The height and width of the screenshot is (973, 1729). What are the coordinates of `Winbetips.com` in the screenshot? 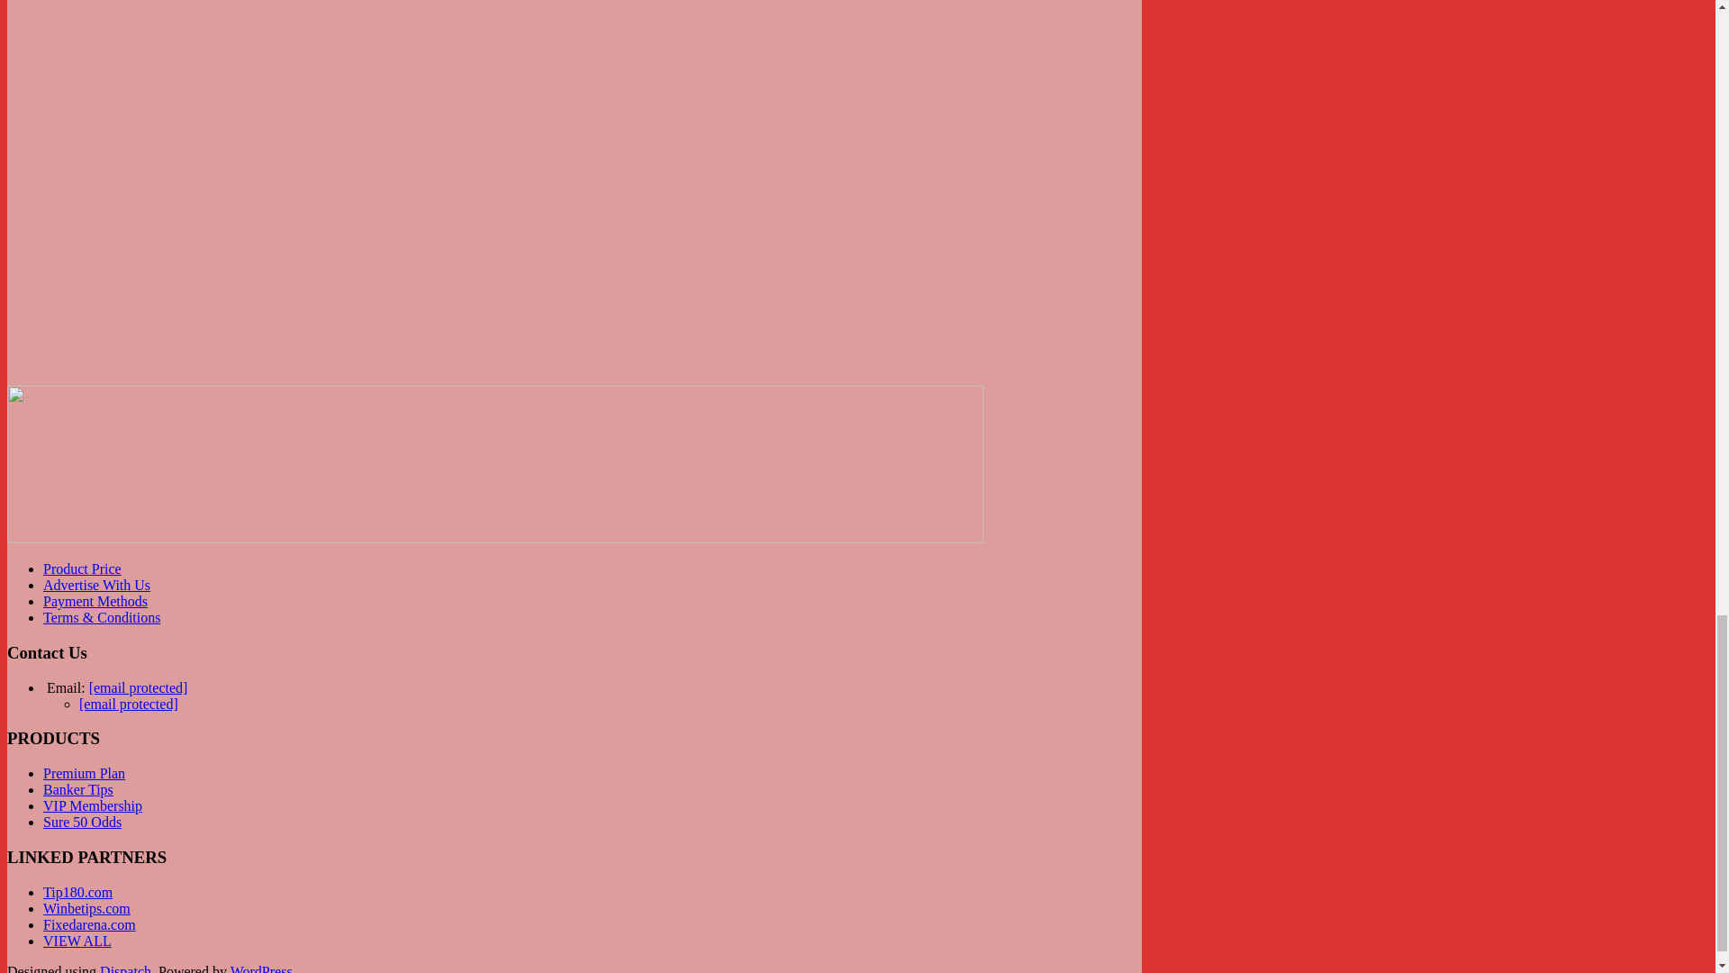 It's located at (86, 908).